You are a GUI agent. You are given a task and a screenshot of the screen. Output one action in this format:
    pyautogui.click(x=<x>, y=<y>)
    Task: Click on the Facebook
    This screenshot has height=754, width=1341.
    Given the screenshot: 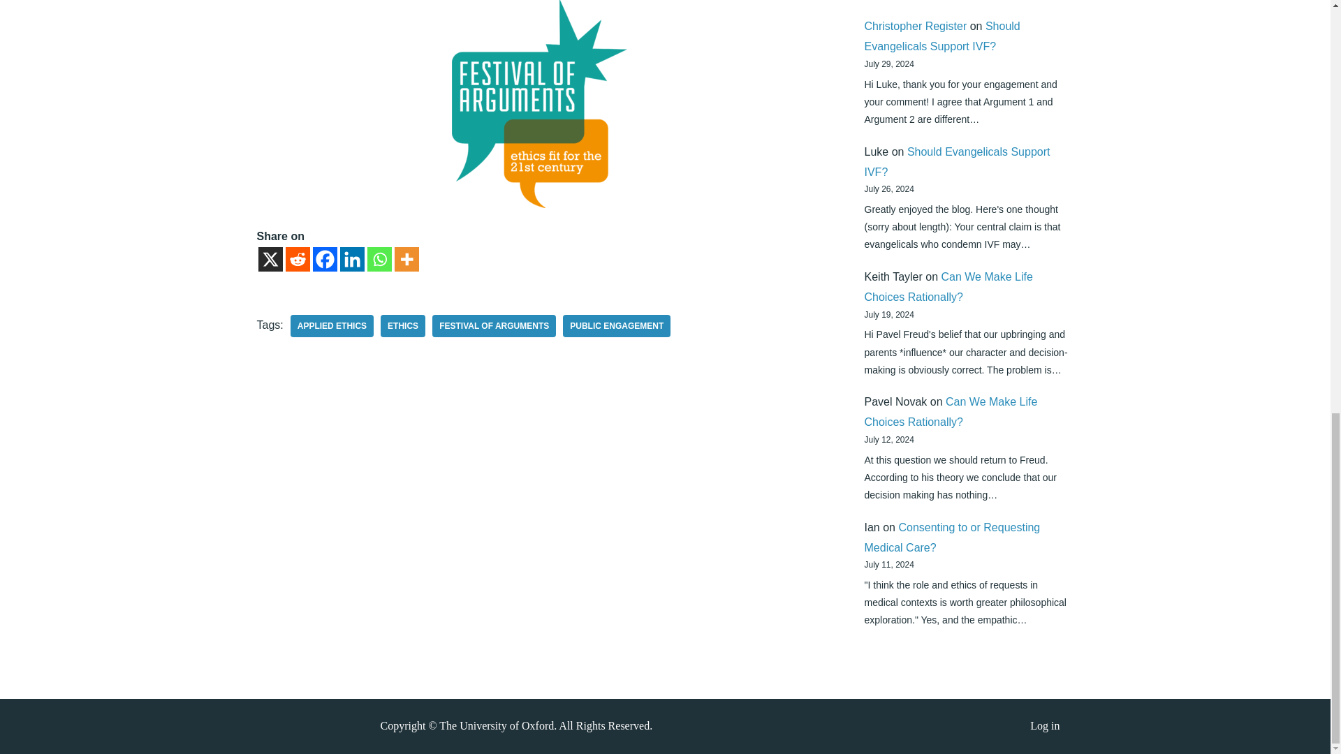 What is the action you would take?
    pyautogui.click(x=325, y=259)
    